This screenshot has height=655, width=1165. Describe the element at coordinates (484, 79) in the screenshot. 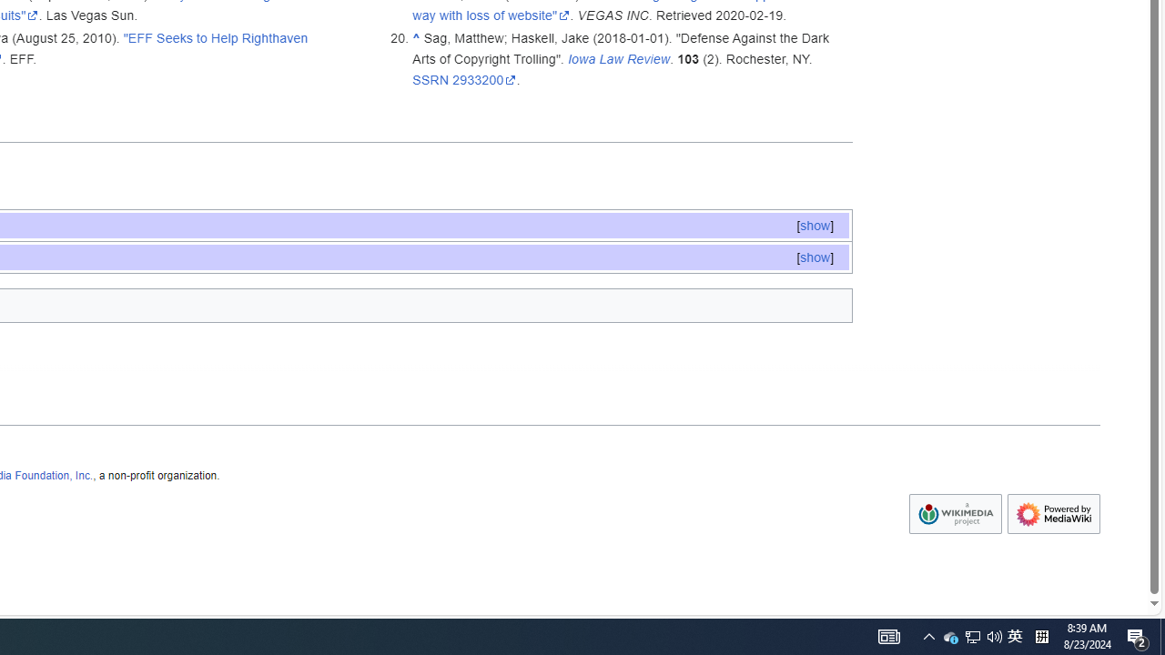

I see `2933200` at that location.